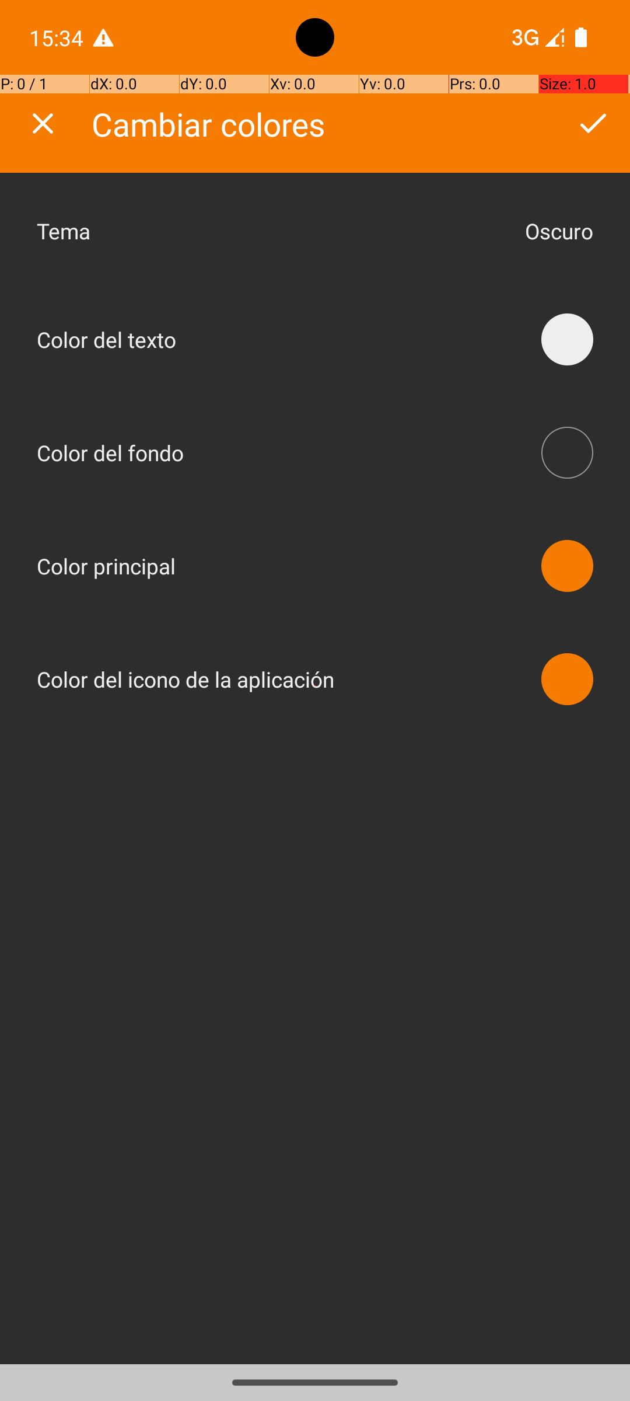 The width and height of the screenshot is (630, 1401). I want to click on Color del texto, so click(106, 340).